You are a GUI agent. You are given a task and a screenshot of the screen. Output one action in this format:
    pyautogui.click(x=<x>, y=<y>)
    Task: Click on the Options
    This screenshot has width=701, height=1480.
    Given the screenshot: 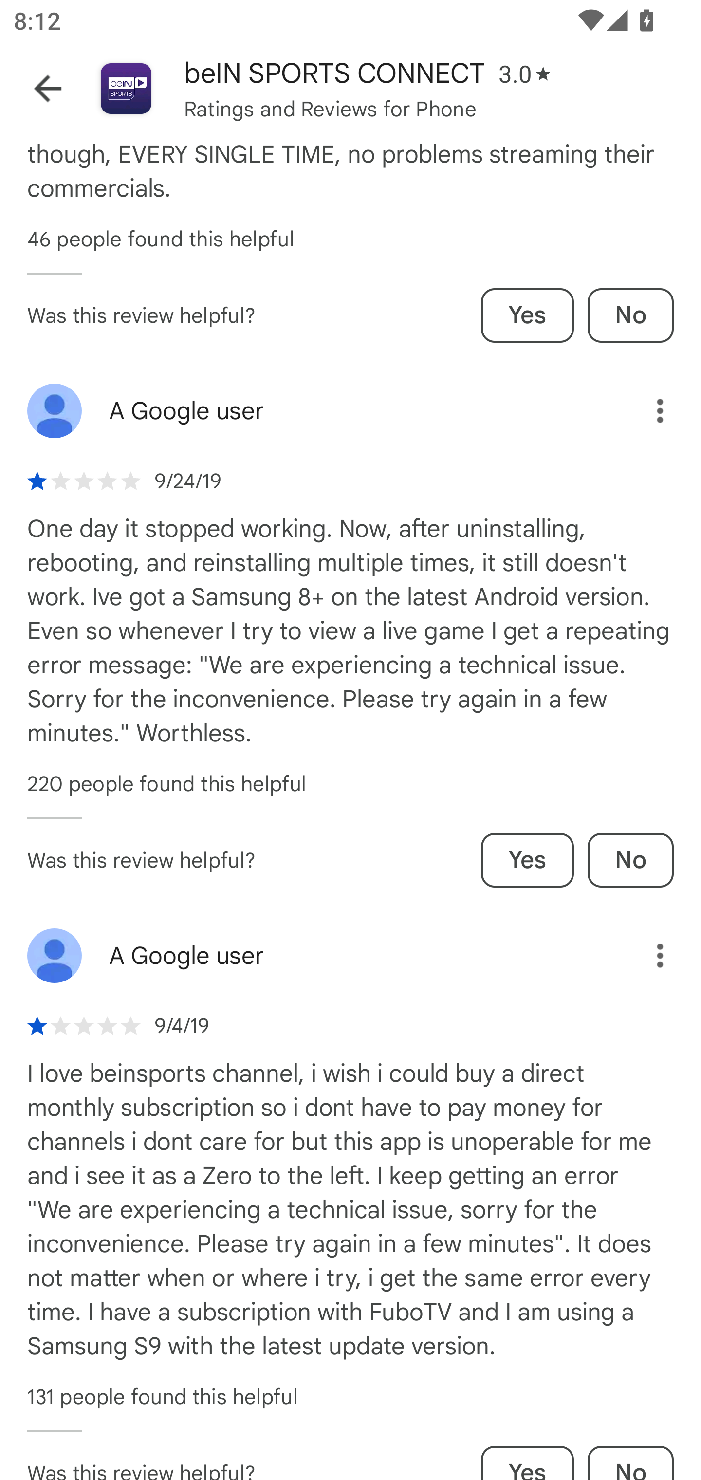 What is the action you would take?
    pyautogui.click(x=646, y=955)
    